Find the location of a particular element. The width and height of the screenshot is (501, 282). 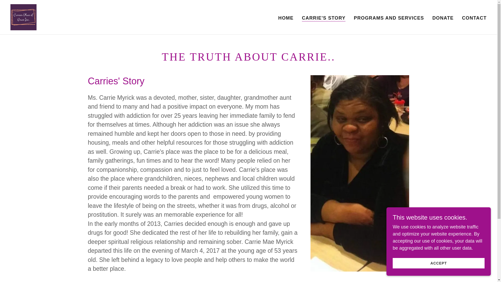

CARRIE'S STORY is located at coordinates (324, 18).